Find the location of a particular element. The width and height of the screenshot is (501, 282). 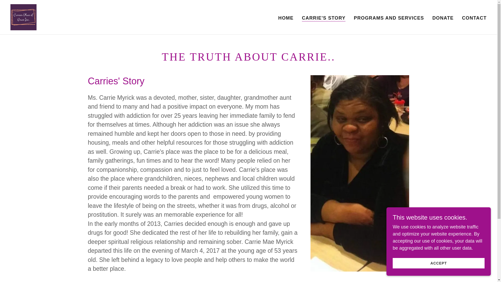

CARRIE'S STORY is located at coordinates (324, 18).